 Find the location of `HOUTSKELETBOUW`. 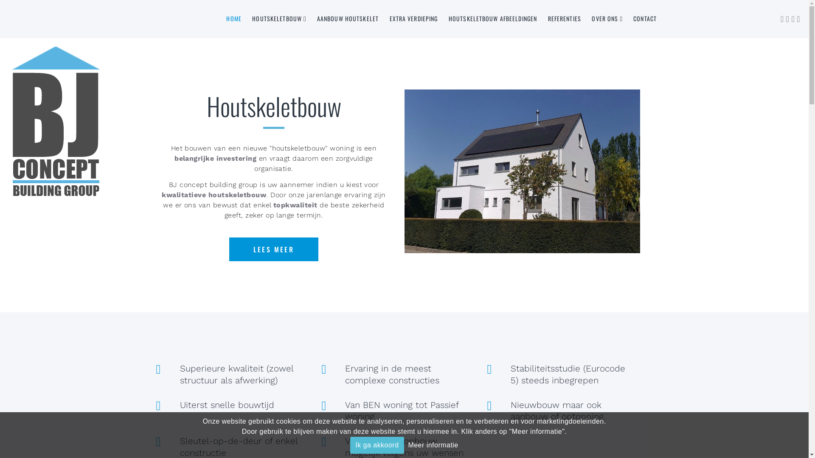

HOUTSKELETBOUW is located at coordinates (277, 19).